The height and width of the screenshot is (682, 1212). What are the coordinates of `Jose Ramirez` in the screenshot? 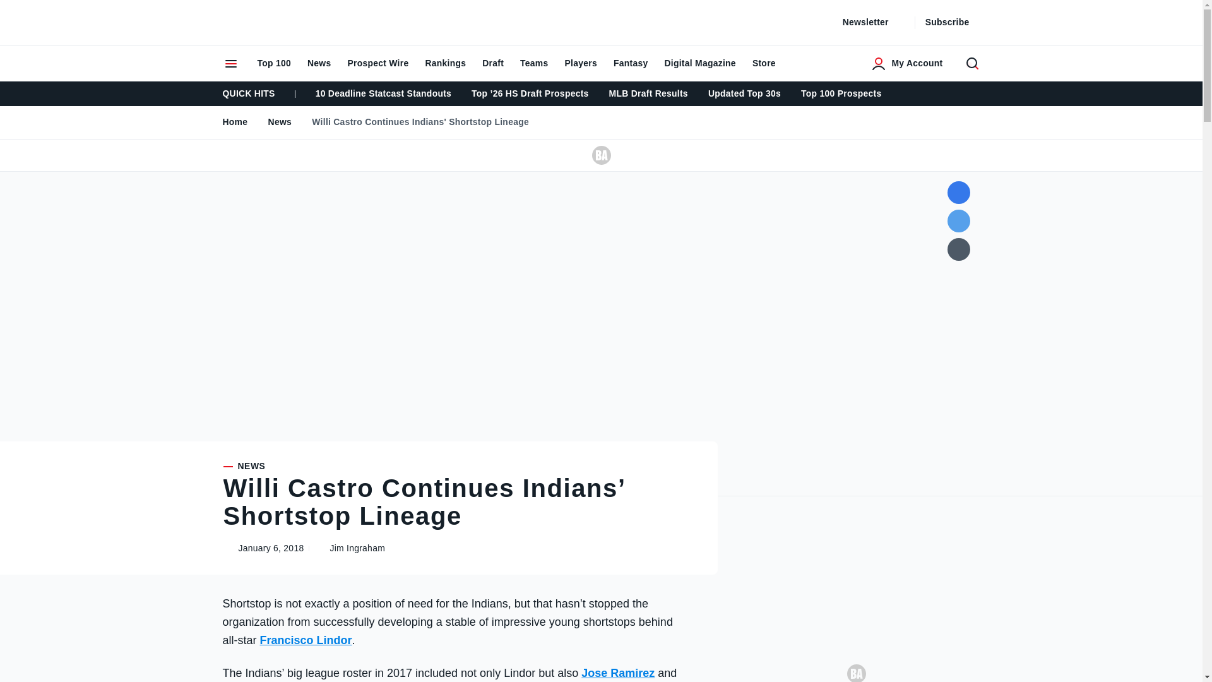 It's located at (617, 673).